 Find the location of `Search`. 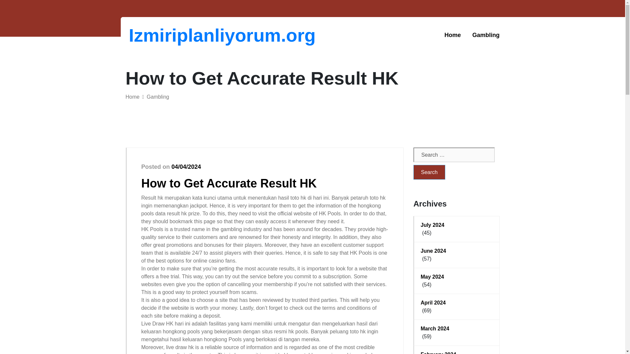

Search is located at coordinates (429, 172).